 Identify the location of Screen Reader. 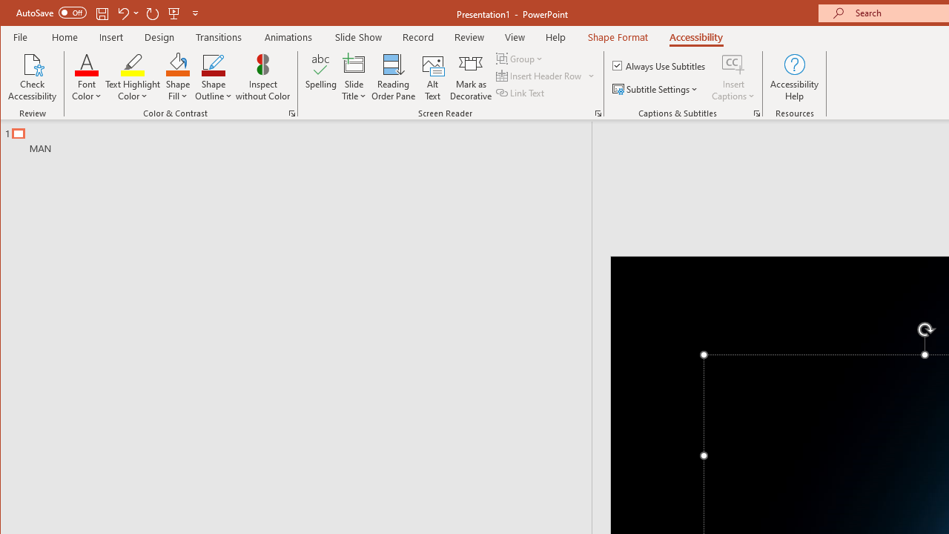
(598, 113).